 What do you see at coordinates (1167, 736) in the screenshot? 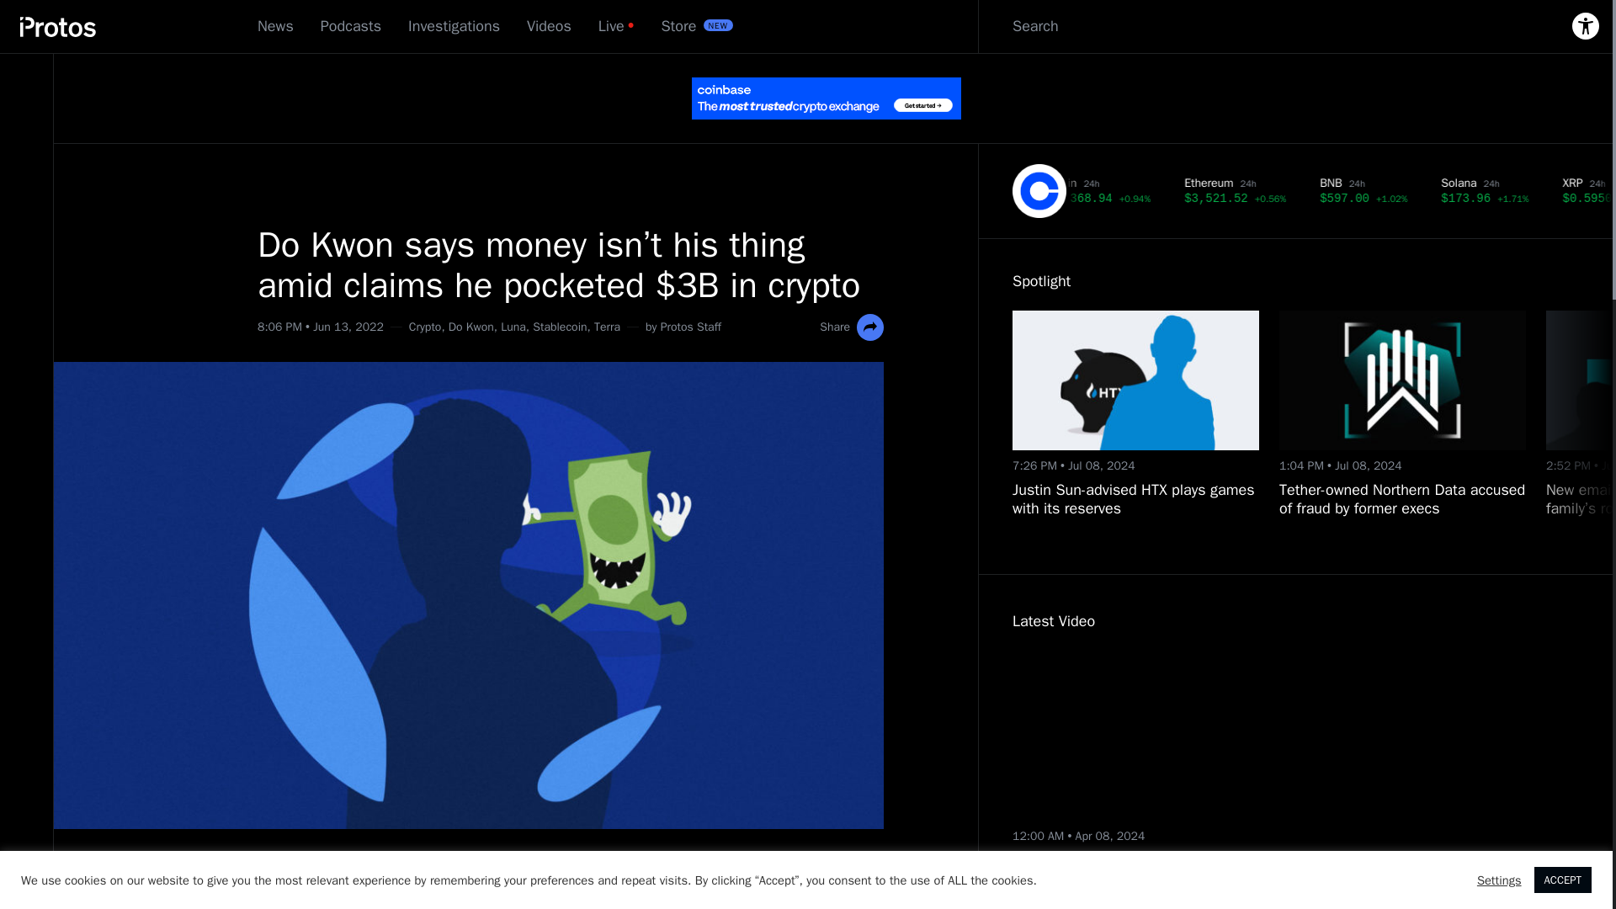
I see `YouTube video player` at bounding box center [1167, 736].